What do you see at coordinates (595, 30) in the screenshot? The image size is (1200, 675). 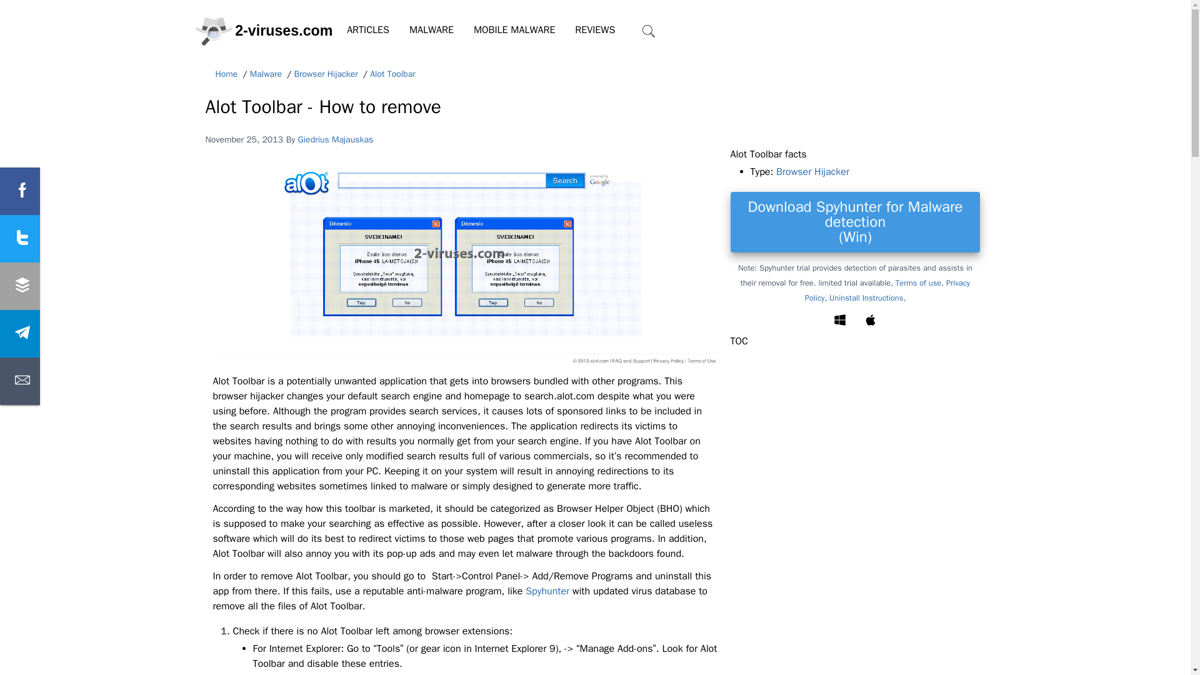 I see `REVIEWS` at bounding box center [595, 30].